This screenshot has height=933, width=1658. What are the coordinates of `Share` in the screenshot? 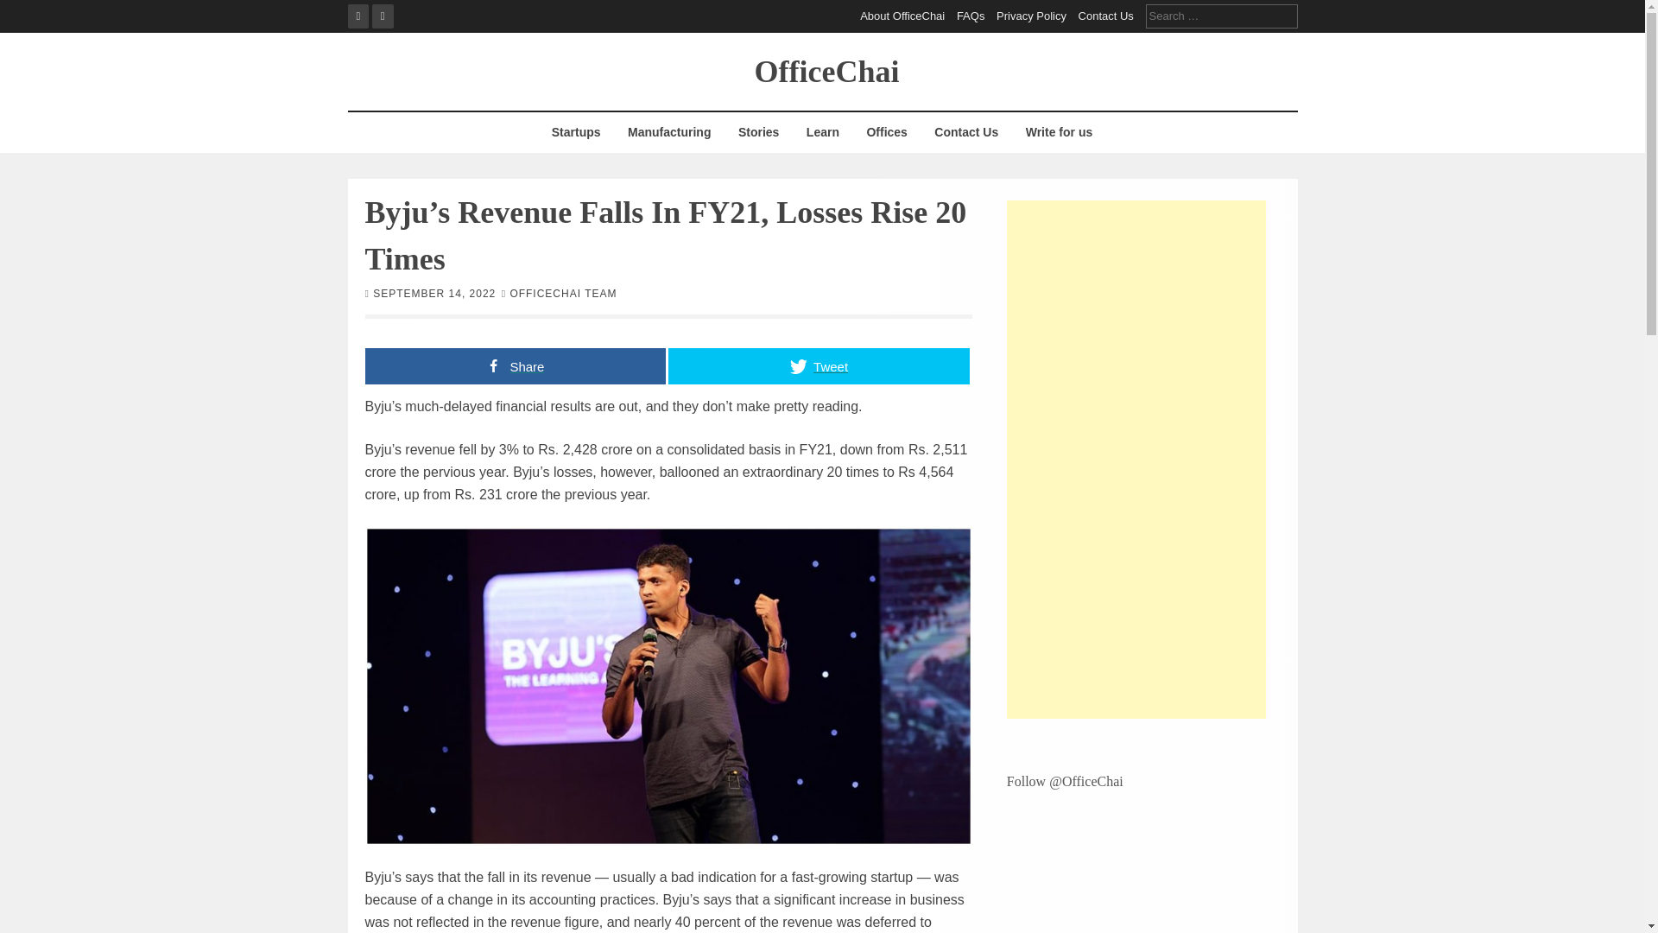 It's located at (515, 365).